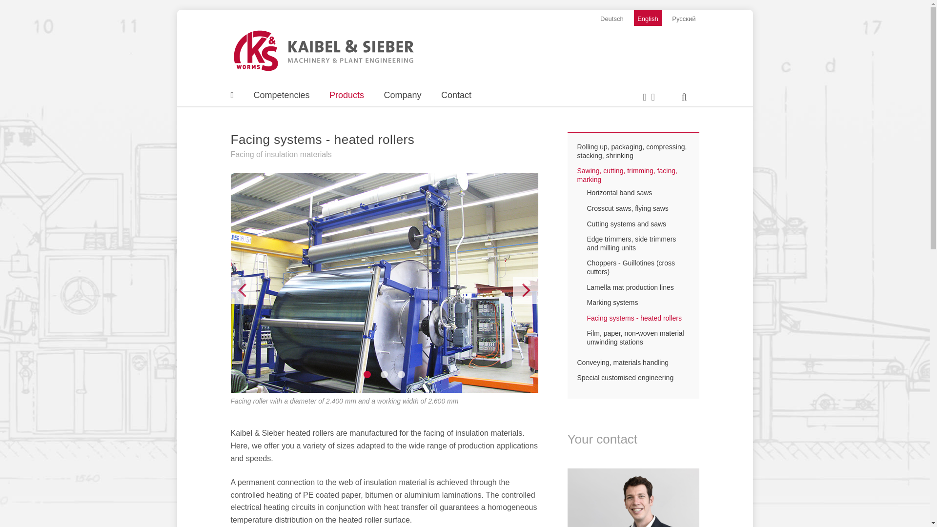 Image resolution: width=937 pixels, height=527 pixels. What do you see at coordinates (346, 95) in the screenshot?
I see `Products` at bounding box center [346, 95].